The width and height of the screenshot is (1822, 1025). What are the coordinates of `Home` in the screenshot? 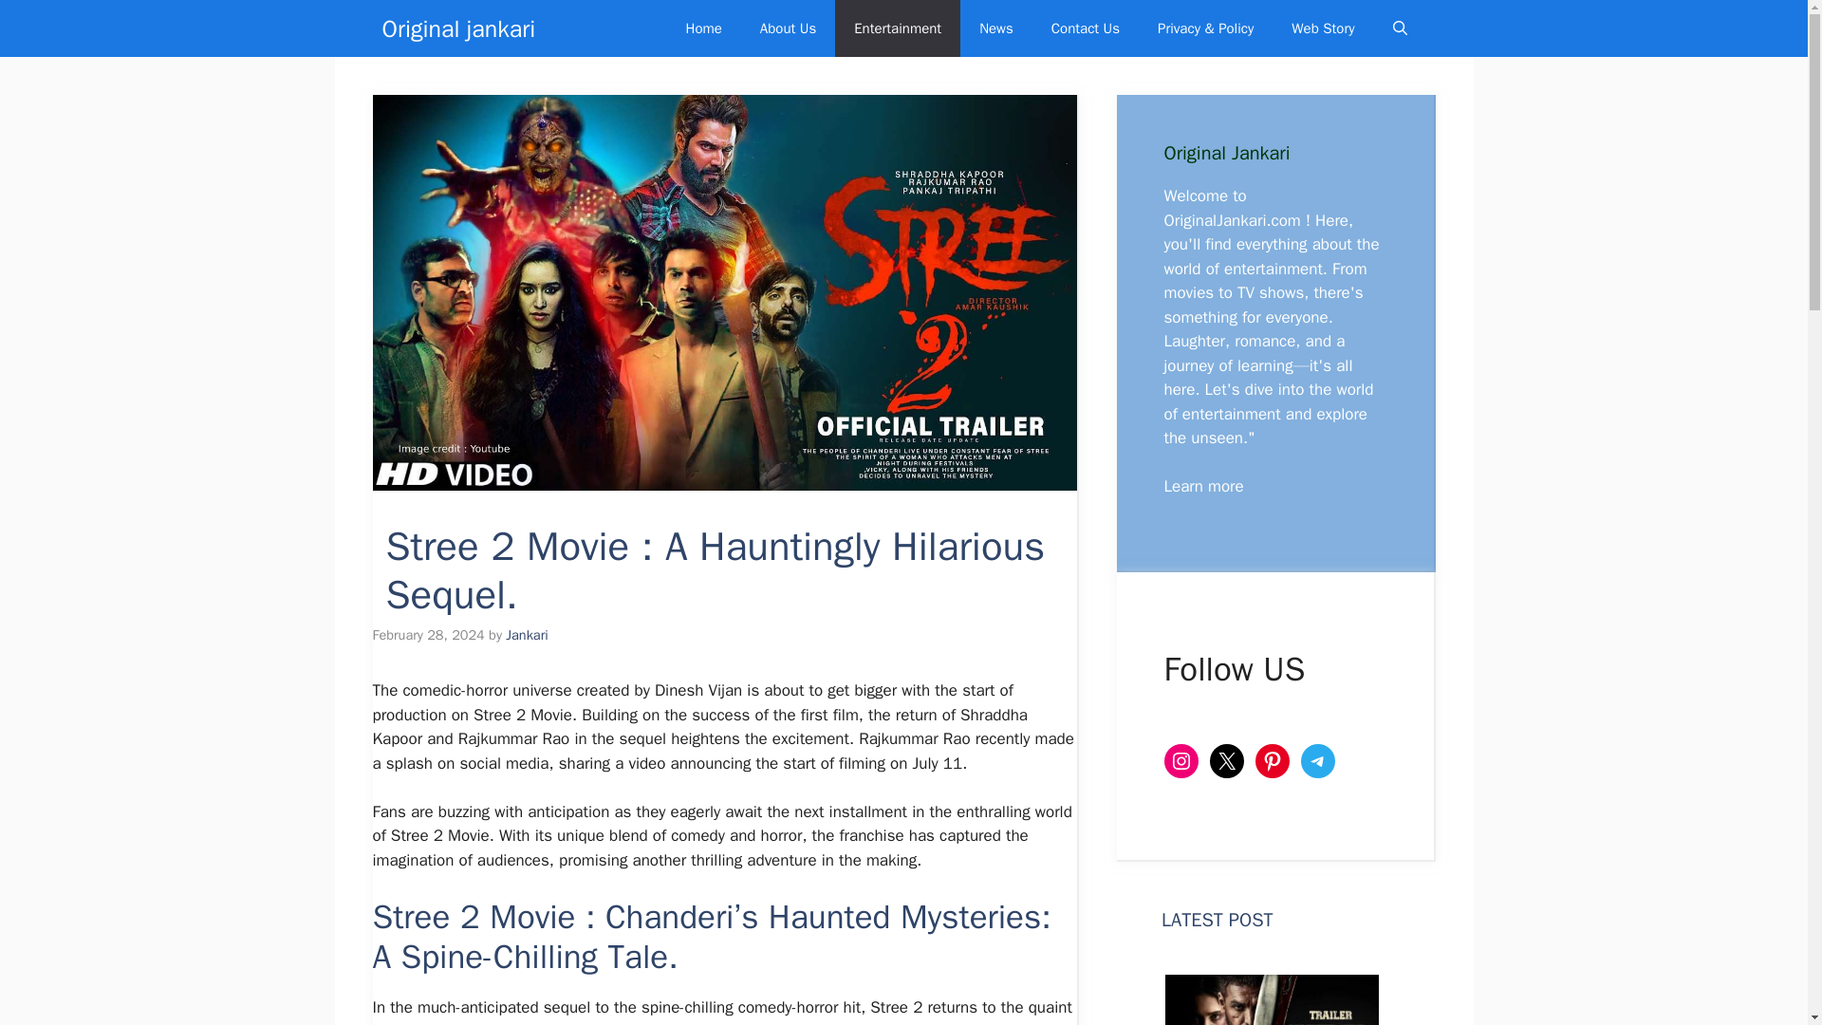 It's located at (702, 28).